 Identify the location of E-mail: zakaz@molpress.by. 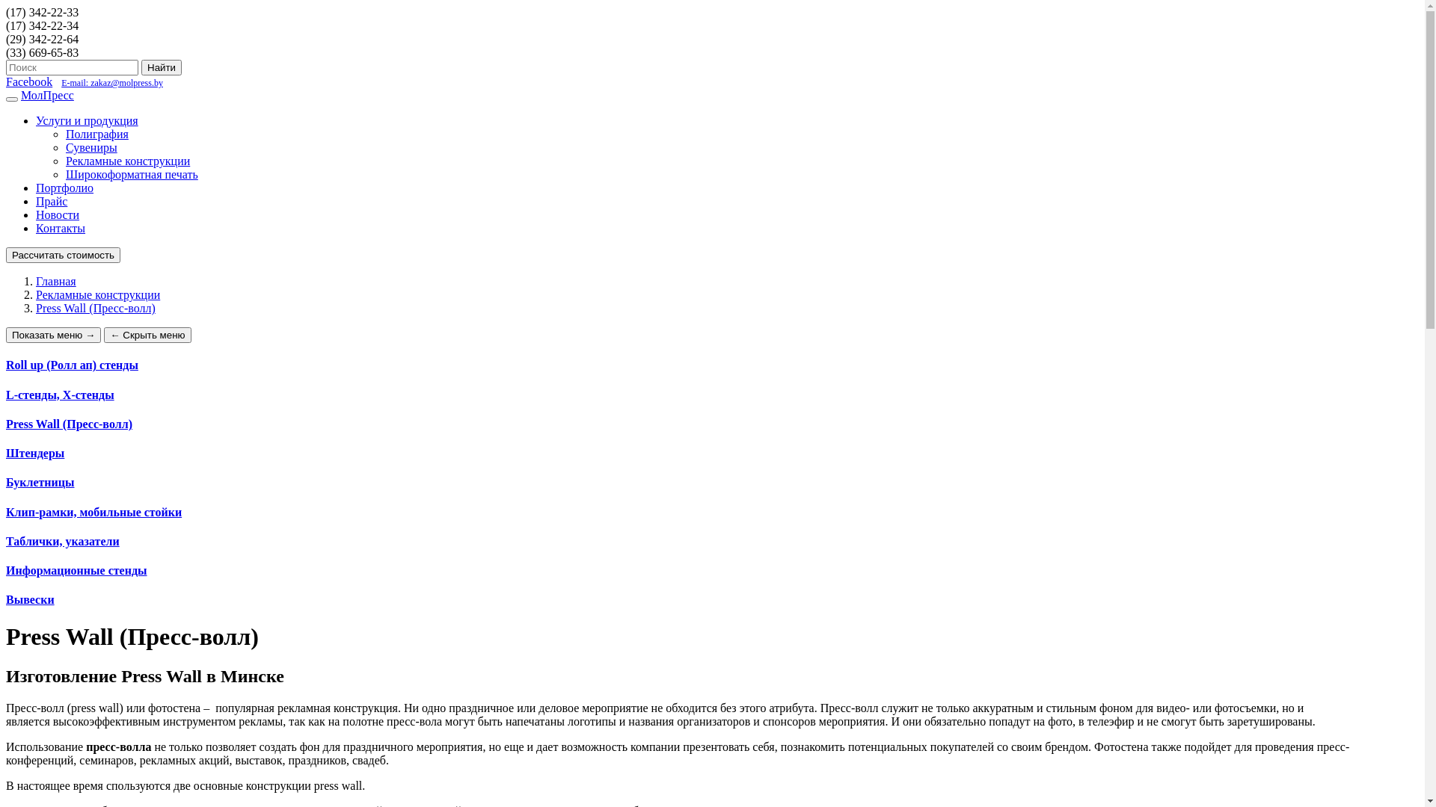
(112, 83).